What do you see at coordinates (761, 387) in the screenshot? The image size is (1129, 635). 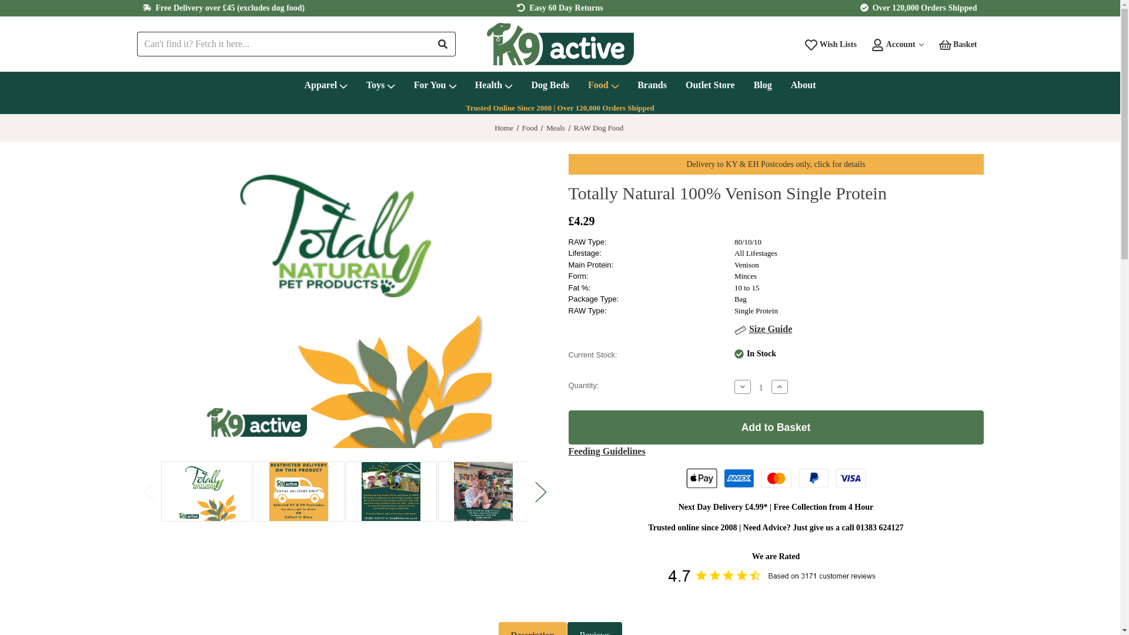 I see `1` at bounding box center [761, 387].